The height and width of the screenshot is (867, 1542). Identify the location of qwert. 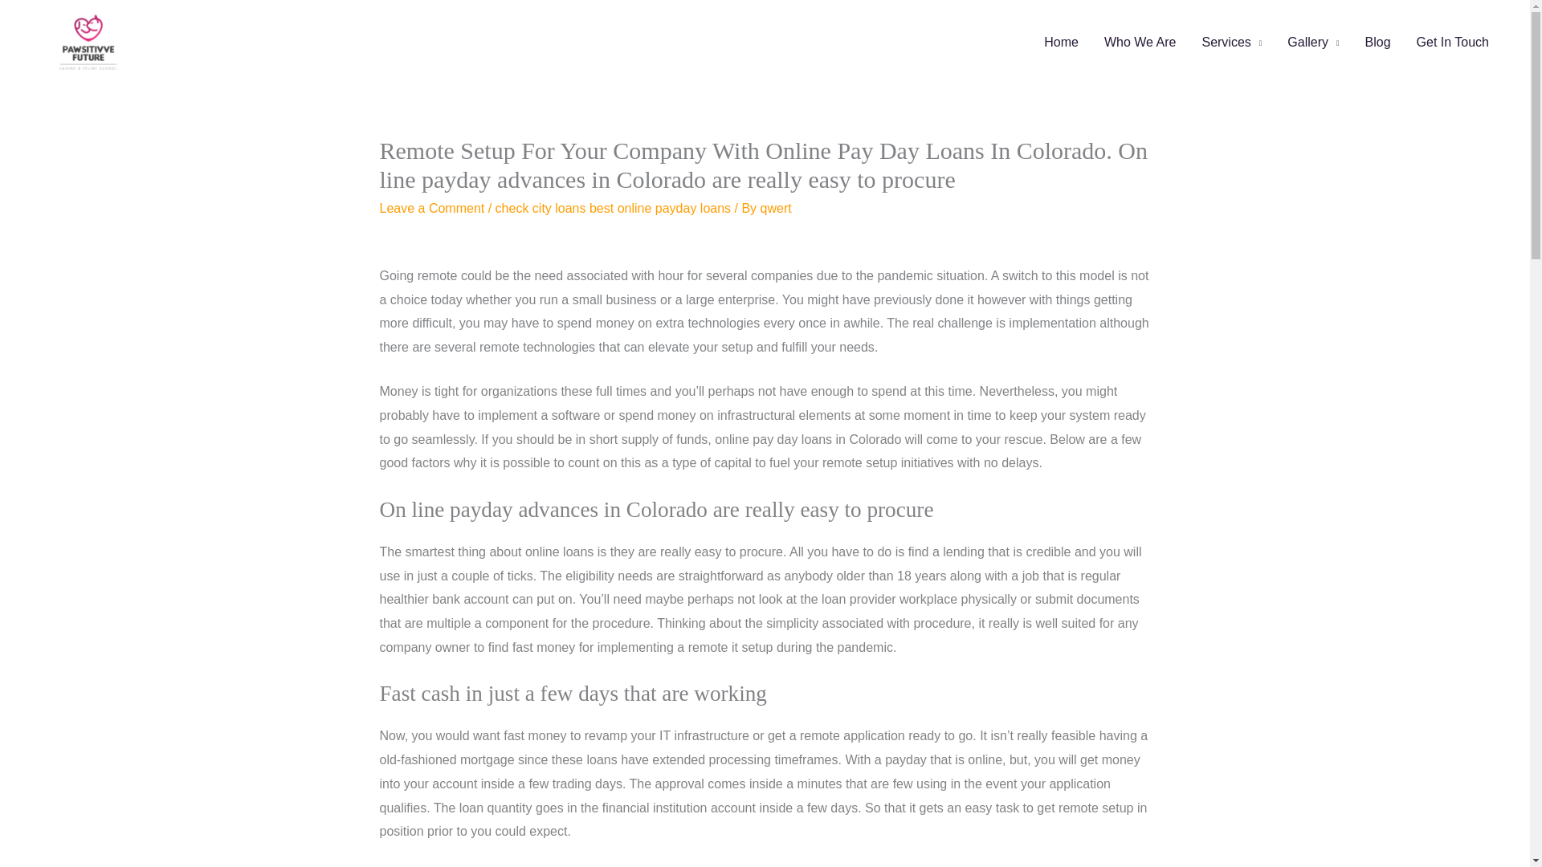
(776, 207).